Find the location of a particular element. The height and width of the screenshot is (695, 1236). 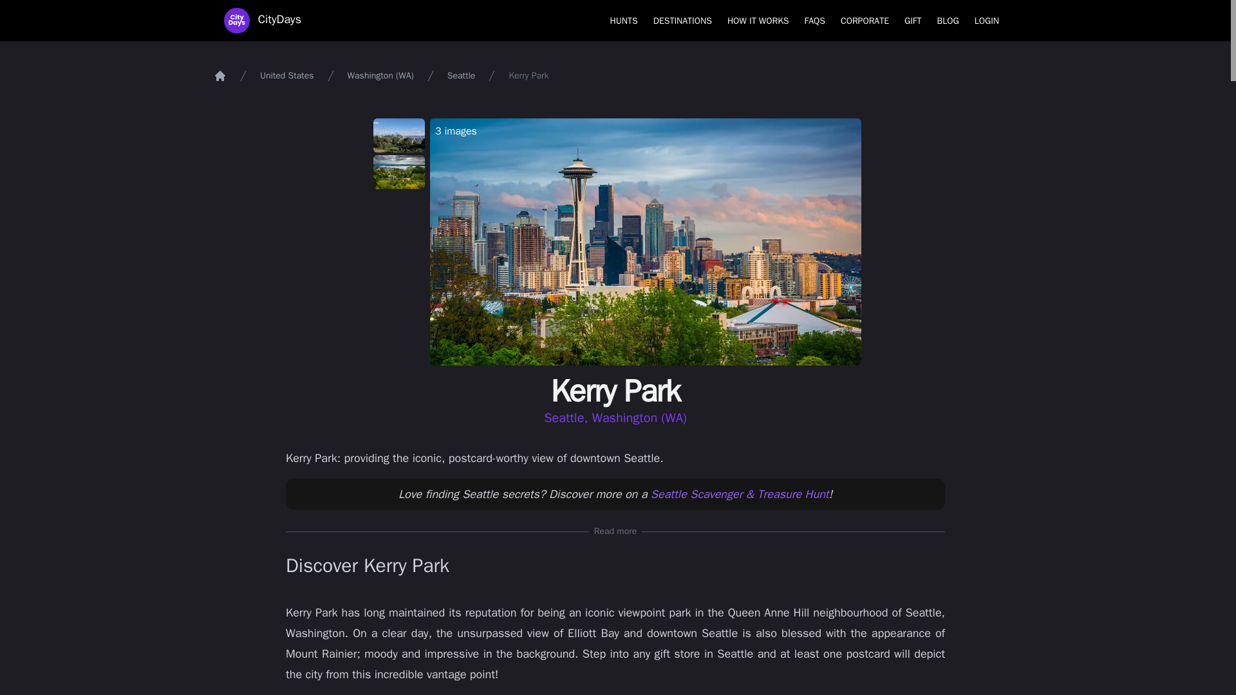

Kerry Park is located at coordinates (263, 20).